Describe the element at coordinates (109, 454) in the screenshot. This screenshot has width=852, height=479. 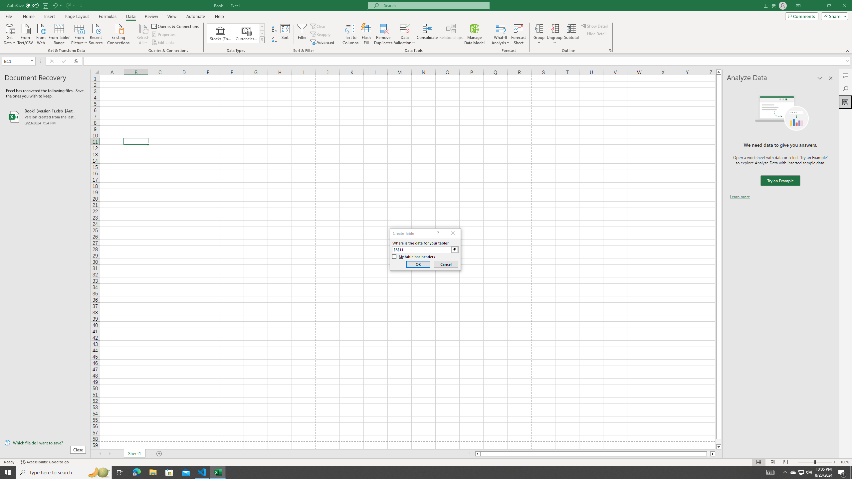
I see `Scroll Right` at that location.